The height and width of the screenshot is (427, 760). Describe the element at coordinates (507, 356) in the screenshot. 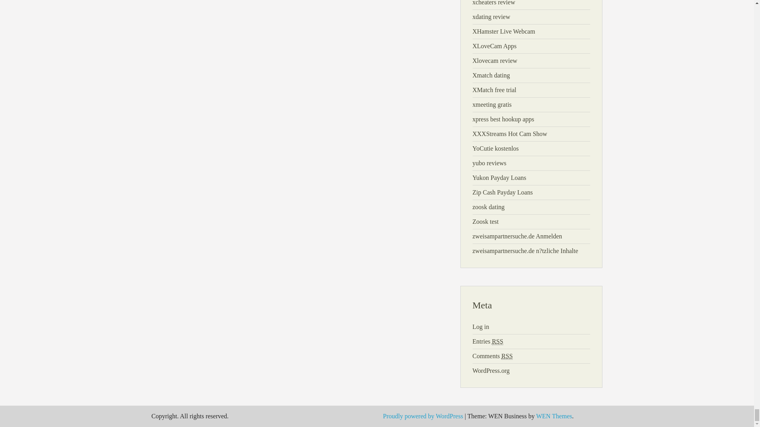

I see `Really Simple Syndication` at that location.